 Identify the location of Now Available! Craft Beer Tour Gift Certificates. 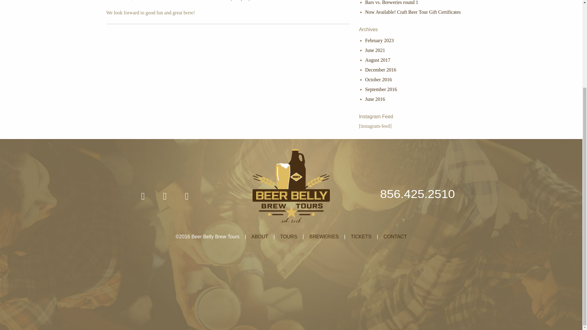
(413, 12).